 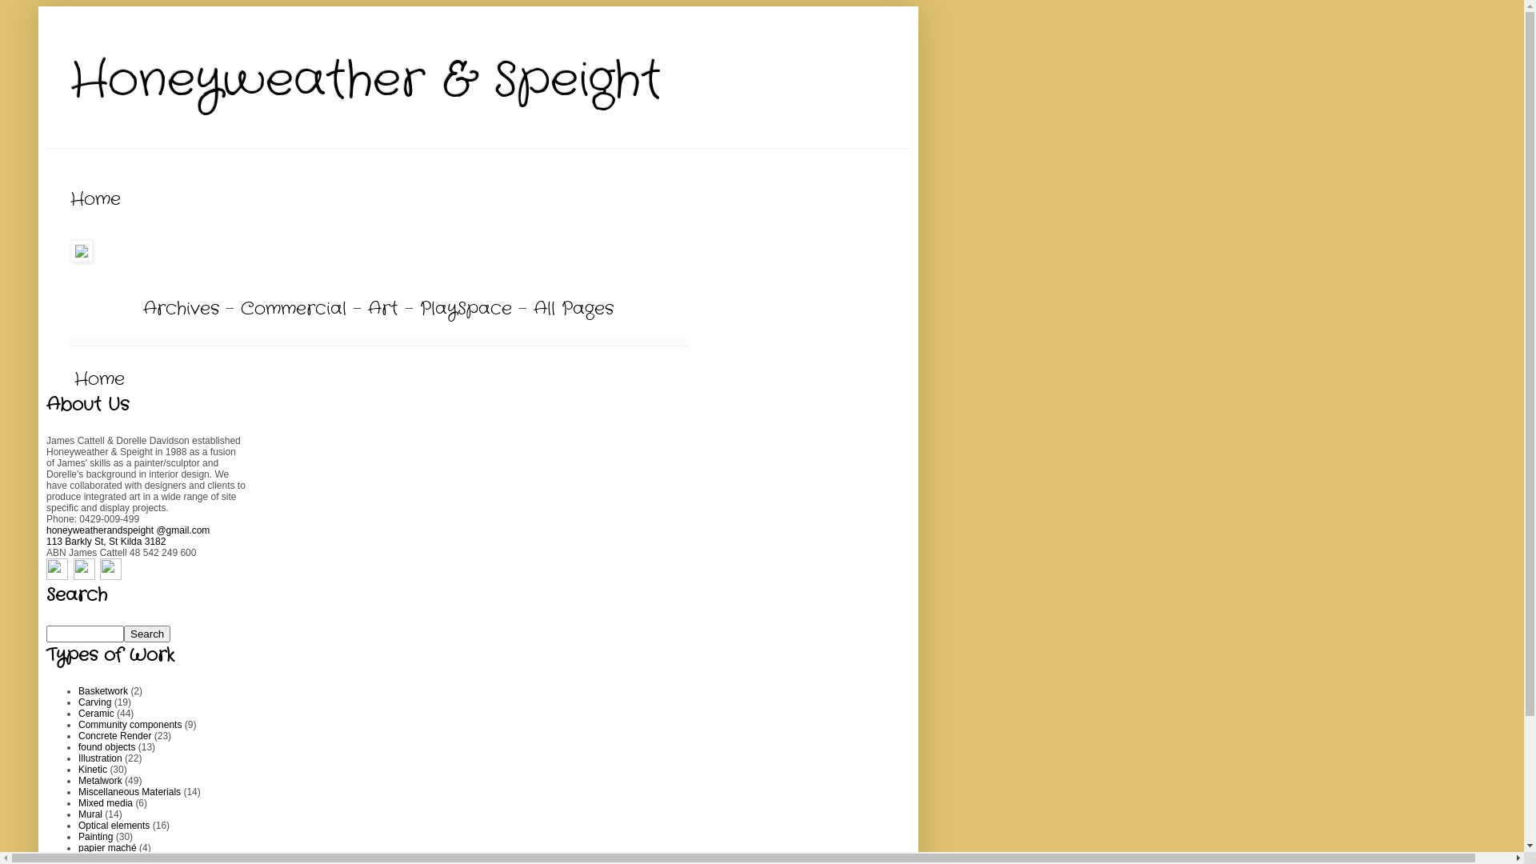 What do you see at coordinates (101, 758) in the screenshot?
I see `Illustration` at bounding box center [101, 758].